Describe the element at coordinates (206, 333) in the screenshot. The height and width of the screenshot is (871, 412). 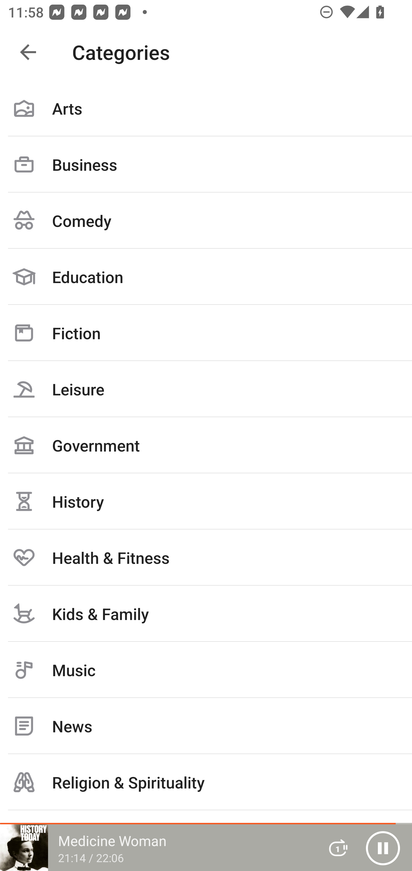
I see `Fiction` at that location.